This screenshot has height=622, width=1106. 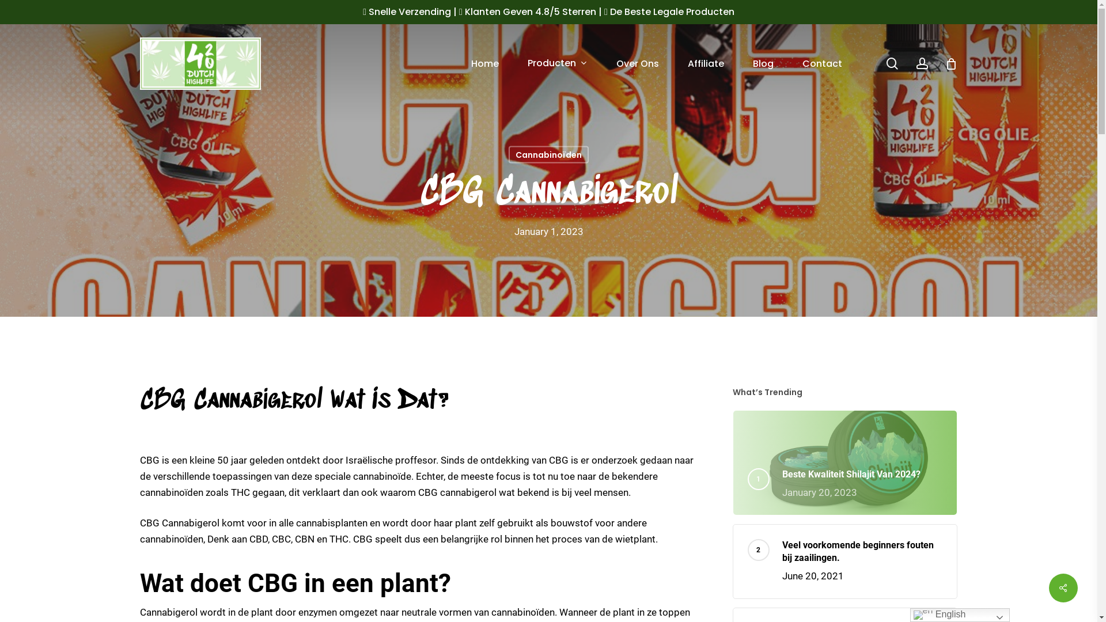 What do you see at coordinates (637, 63) in the screenshot?
I see `Over Ons` at bounding box center [637, 63].